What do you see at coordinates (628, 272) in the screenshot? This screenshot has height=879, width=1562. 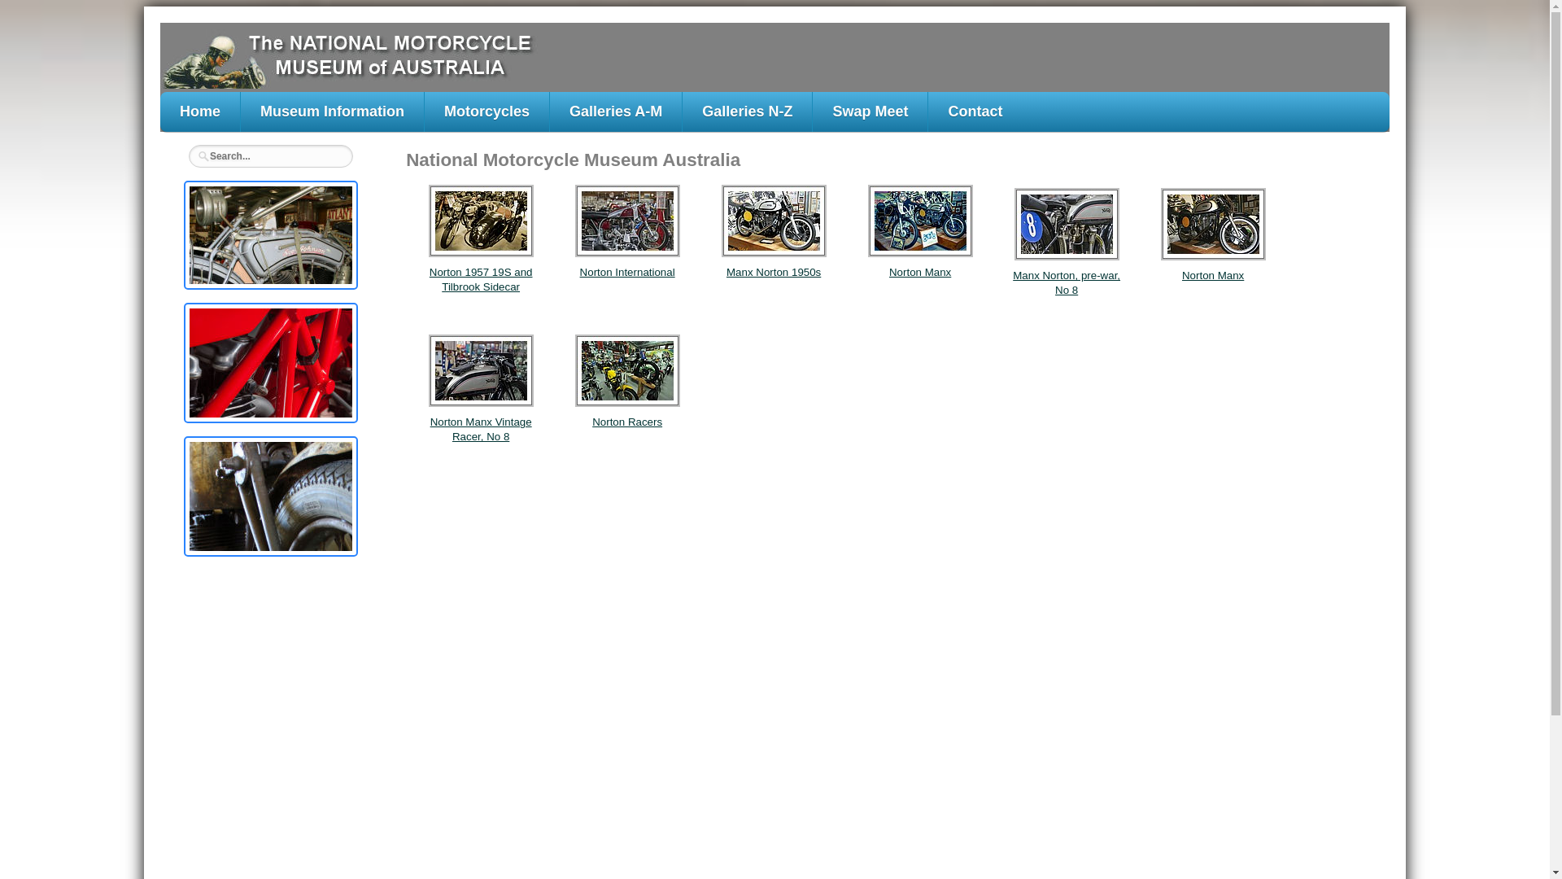 I see `Norton International` at bounding box center [628, 272].